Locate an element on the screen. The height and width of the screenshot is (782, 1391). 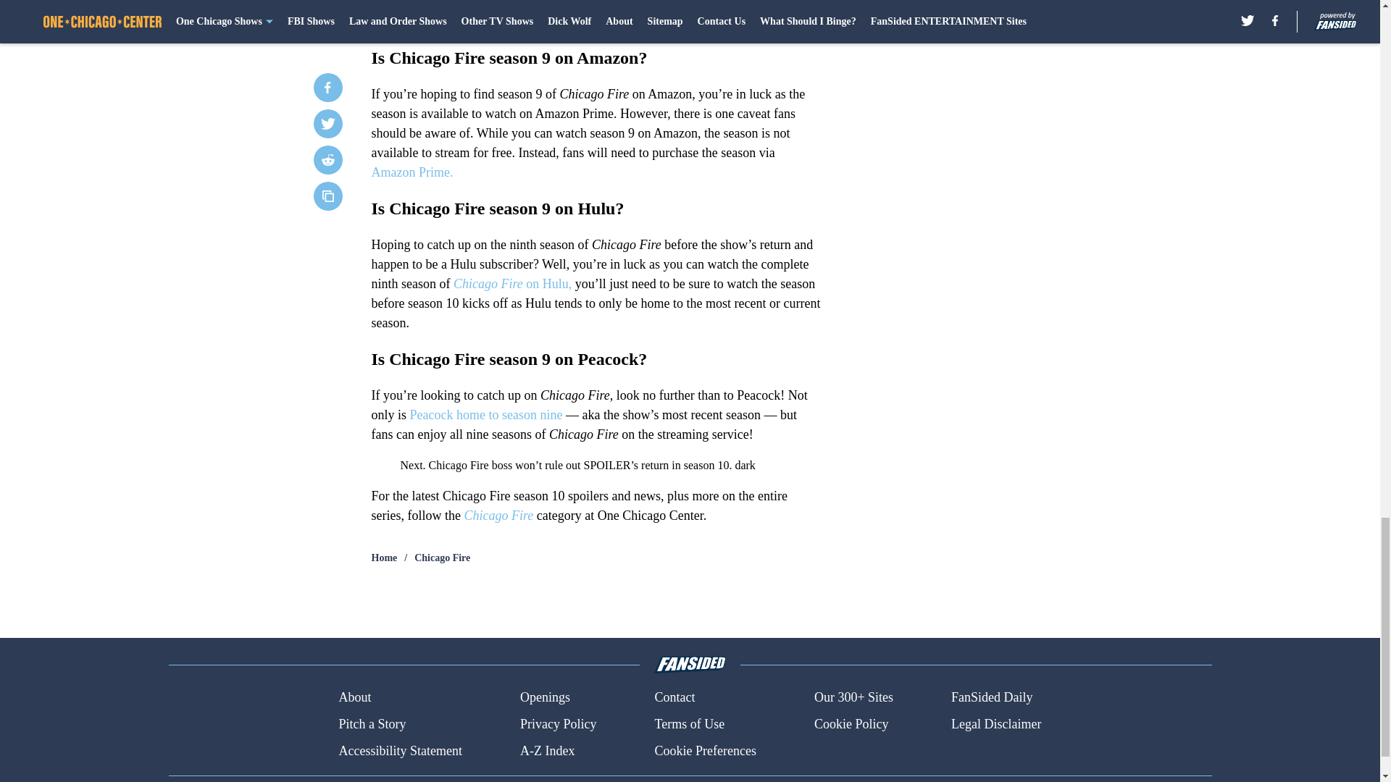
Peacock home to season nine is located at coordinates (484, 414).